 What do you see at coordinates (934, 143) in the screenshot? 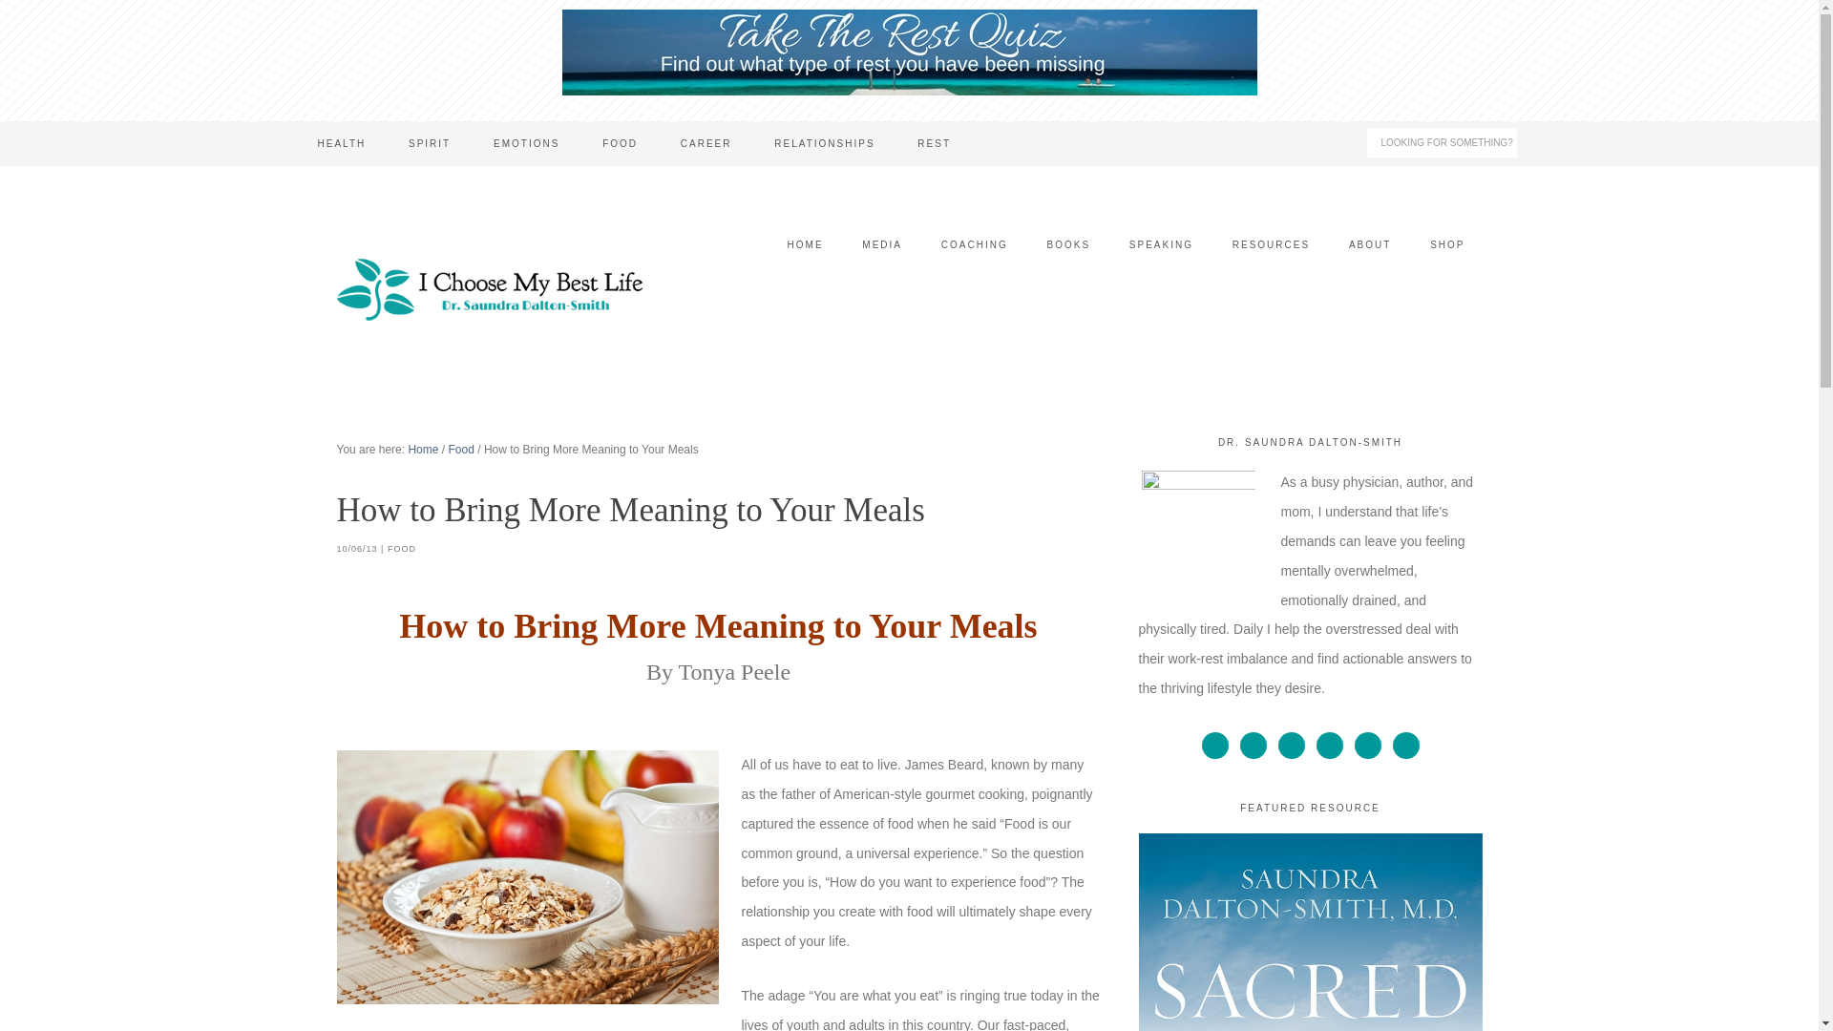
I see `REST` at bounding box center [934, 143].